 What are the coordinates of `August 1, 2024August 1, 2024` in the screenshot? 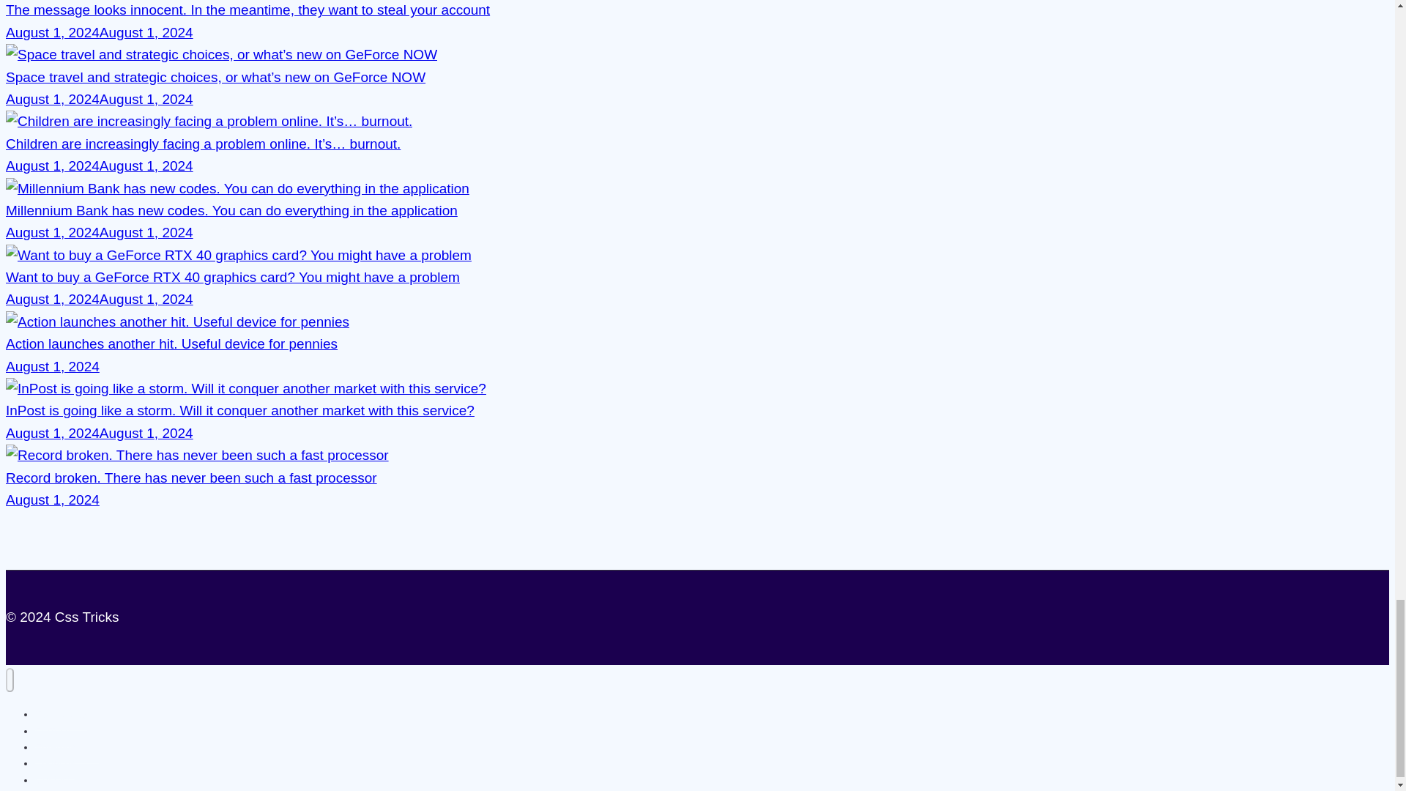 It's located at (100, 166).